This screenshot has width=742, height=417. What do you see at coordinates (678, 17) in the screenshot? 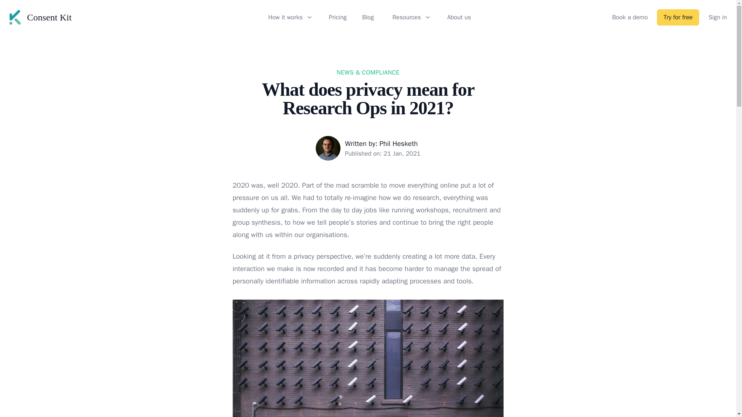
I see `Try for free` at bounding box center [678, 17].